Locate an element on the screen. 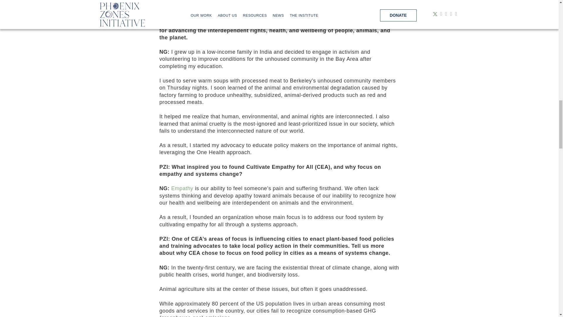 The height and width of the screenshot is (317, 563). Empathy is located at coordinates (182, 188).